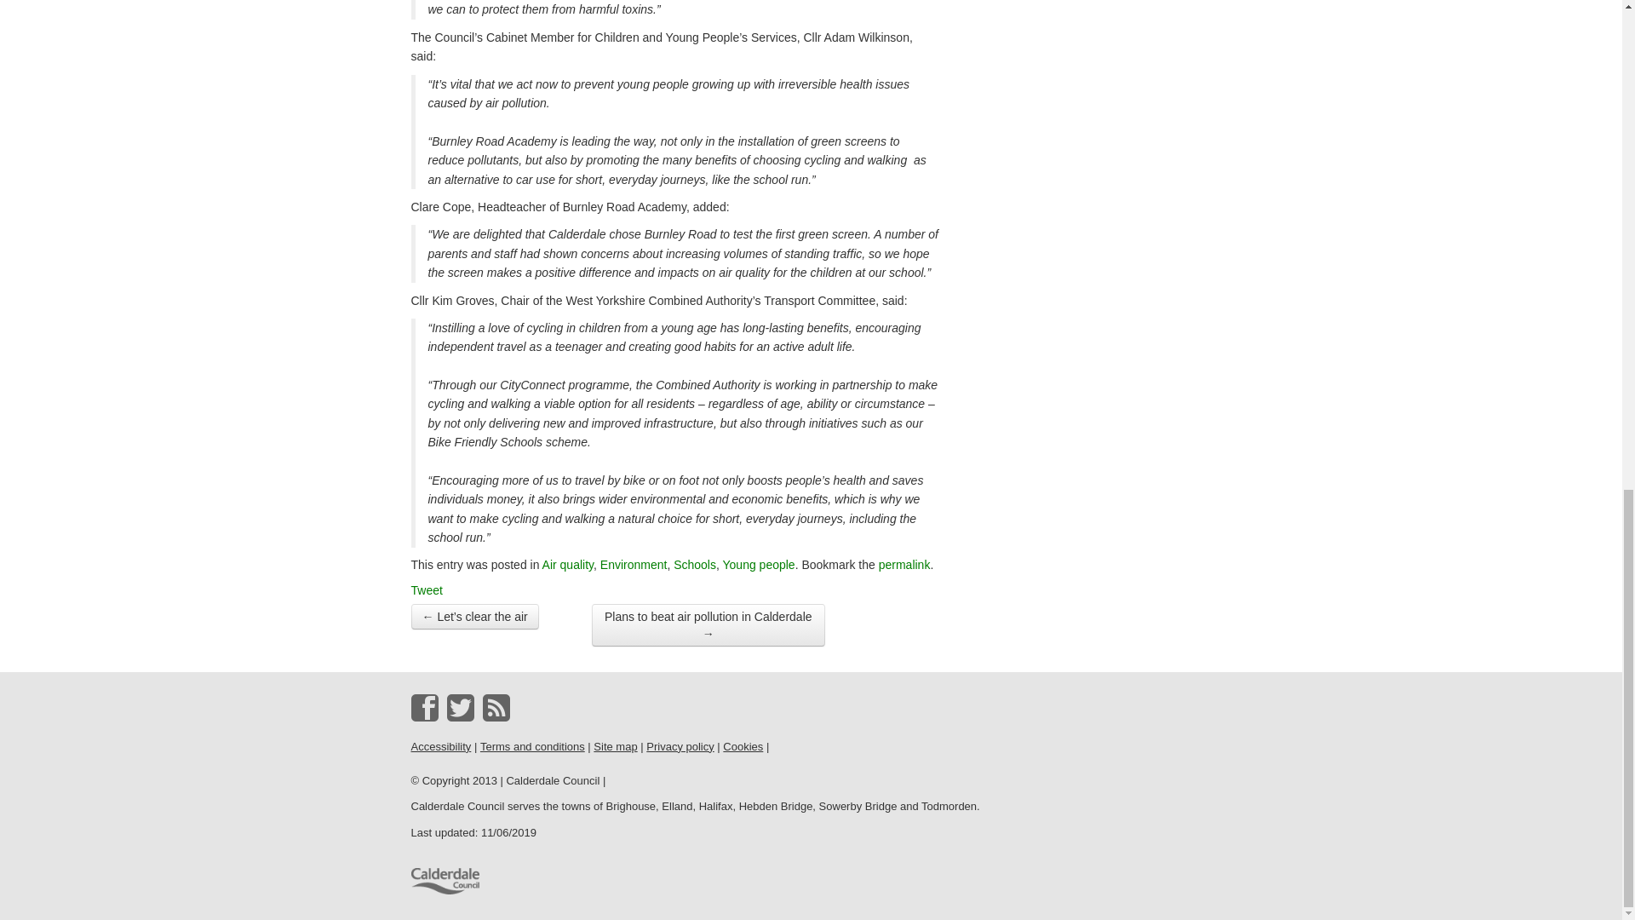 The image size is (1635, 920). Describe the element at coordinates (460, 707) in the screenshot. I see `Twitter` at that location.